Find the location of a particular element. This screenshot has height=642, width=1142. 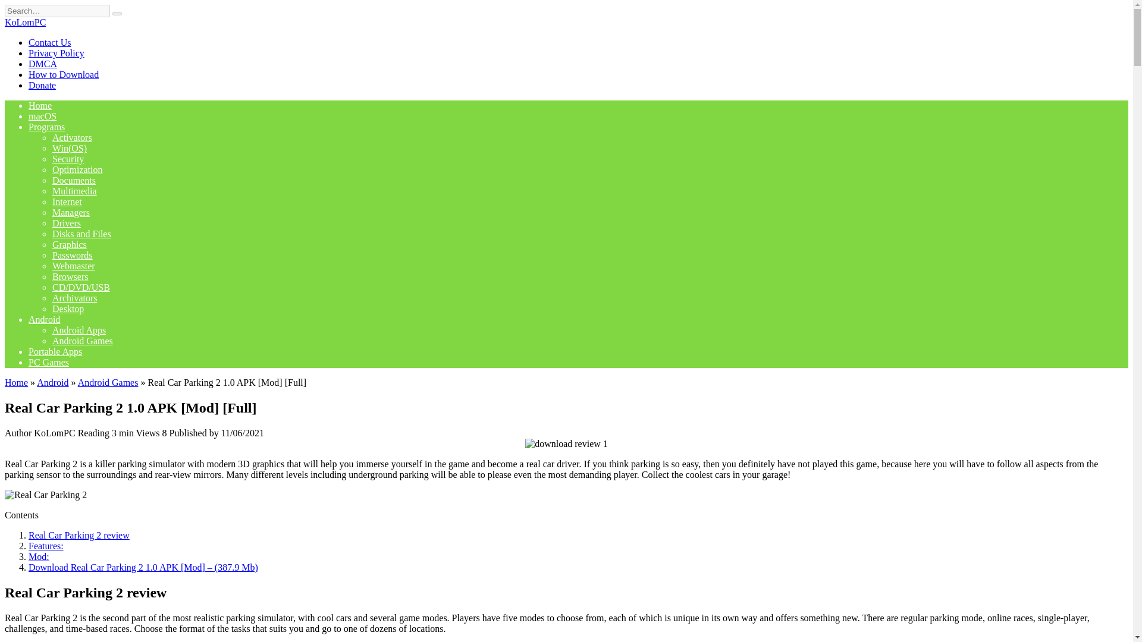

Archivators is located at coordinates (75, 297).